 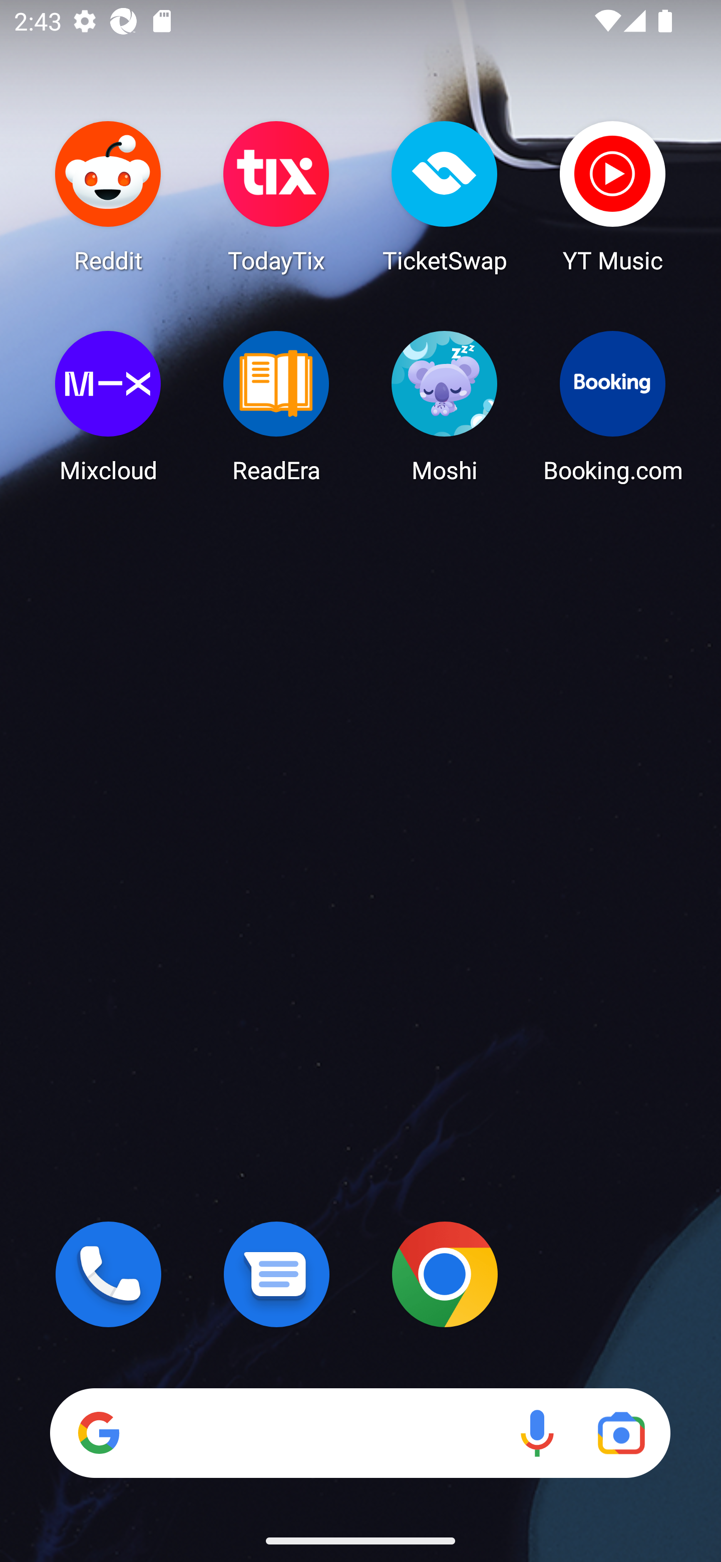 I want to click on TodayTix, so click(x=276, y=196).